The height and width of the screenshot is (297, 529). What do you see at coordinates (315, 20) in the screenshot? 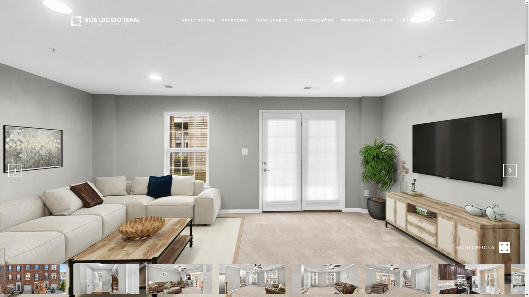
I see `HOME VALUATION` at bounding box center [315, 20].